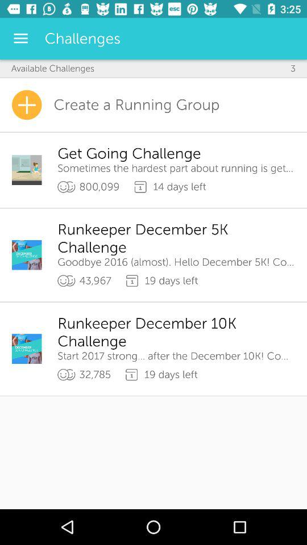 Image resolution: width=307 pixels, height=545 pixels. Describe the element at coordinates (20, 39) in the screenshot. I see `select the icon above the available challenges` at that location.